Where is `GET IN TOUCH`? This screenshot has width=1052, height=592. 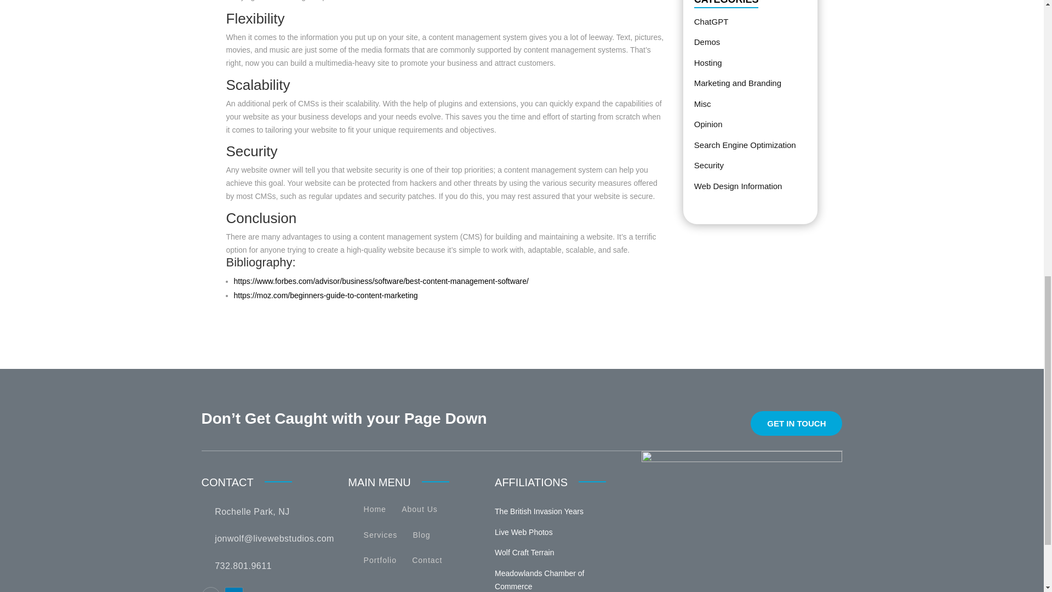 GET IN TOUCH is located at coordinates (797, 423).